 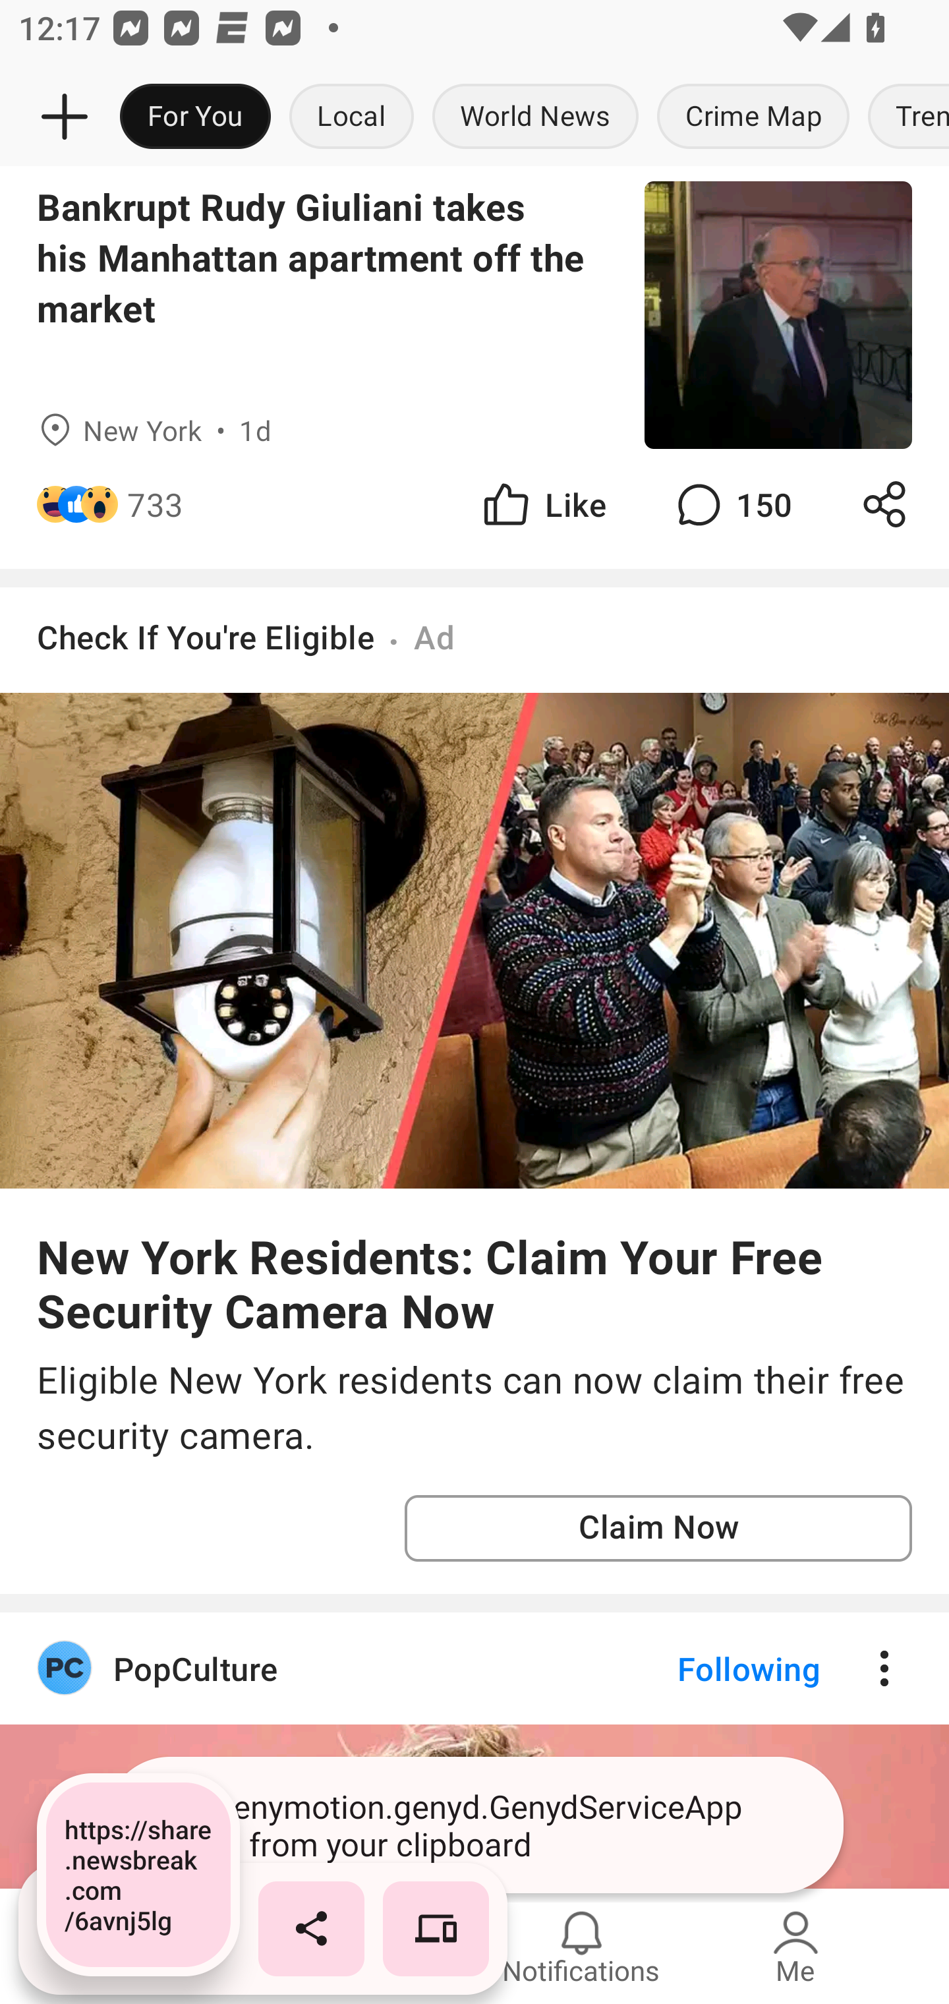 I want to click on Me, so click(x=795, y=1946).